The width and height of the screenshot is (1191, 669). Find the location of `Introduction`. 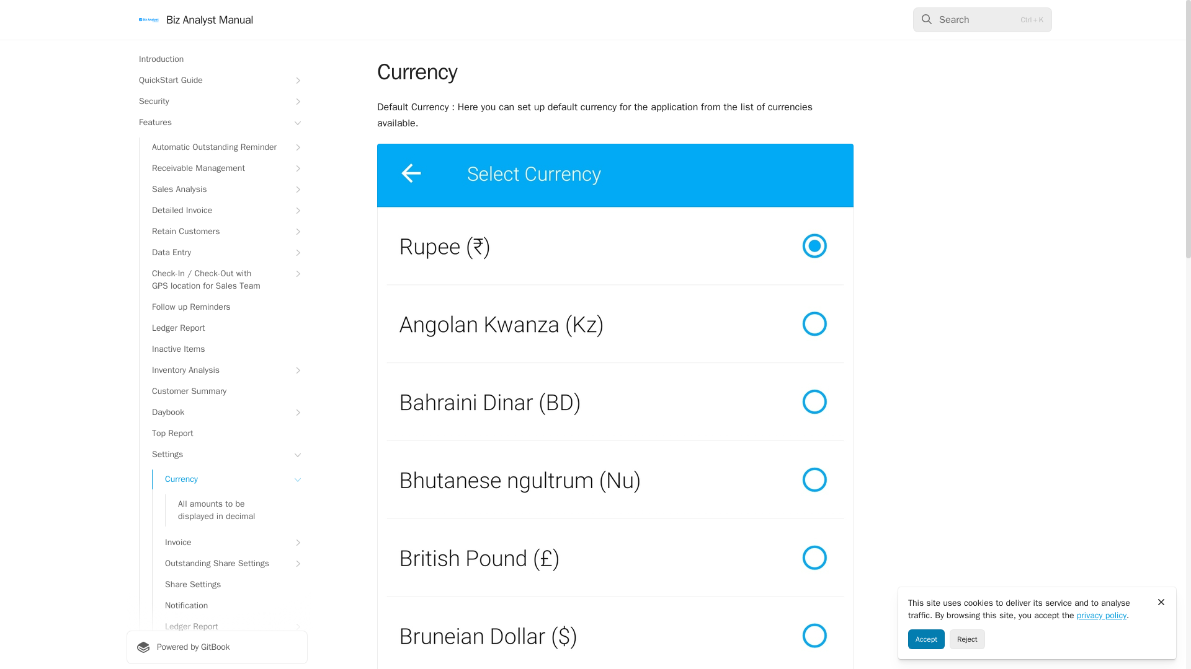

Introduction is located at coordinates (216, 59).